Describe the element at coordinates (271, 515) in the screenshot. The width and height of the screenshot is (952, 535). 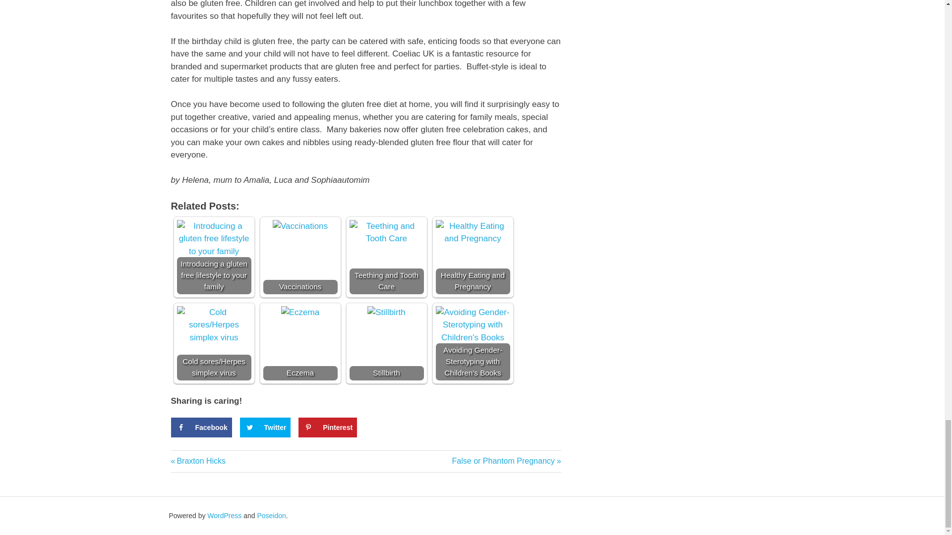
I see `Poseidon WordPress Theme` at that location.